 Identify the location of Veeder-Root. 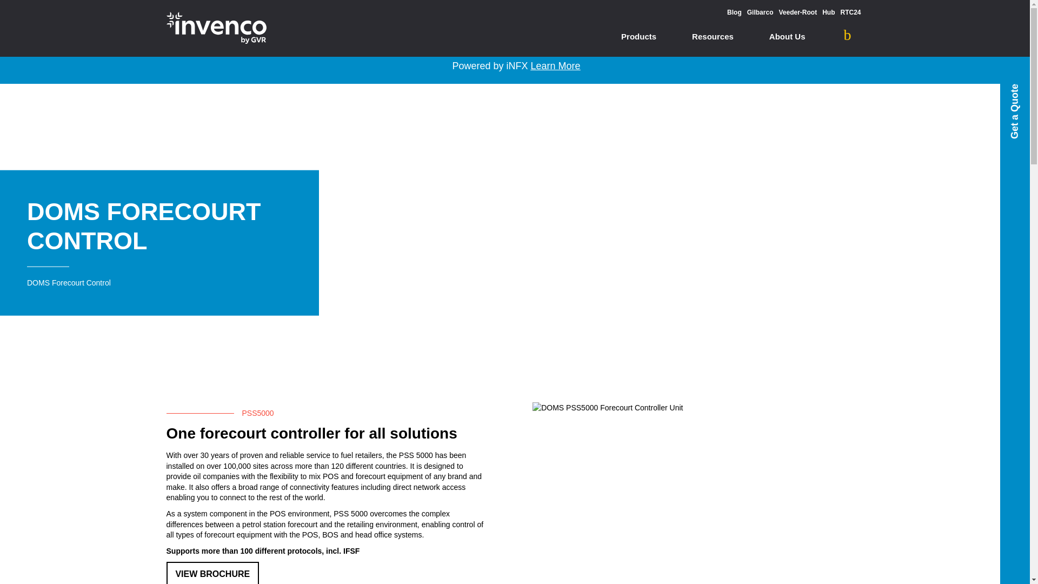
(798, 12).